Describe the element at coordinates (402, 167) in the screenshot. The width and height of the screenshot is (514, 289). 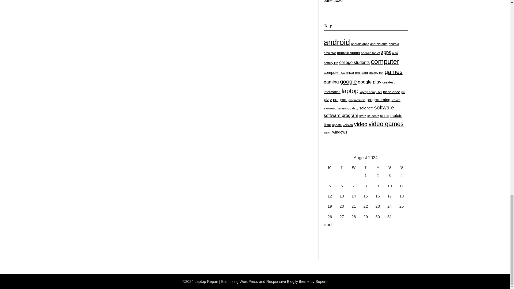
I see `Sunday` at that location.